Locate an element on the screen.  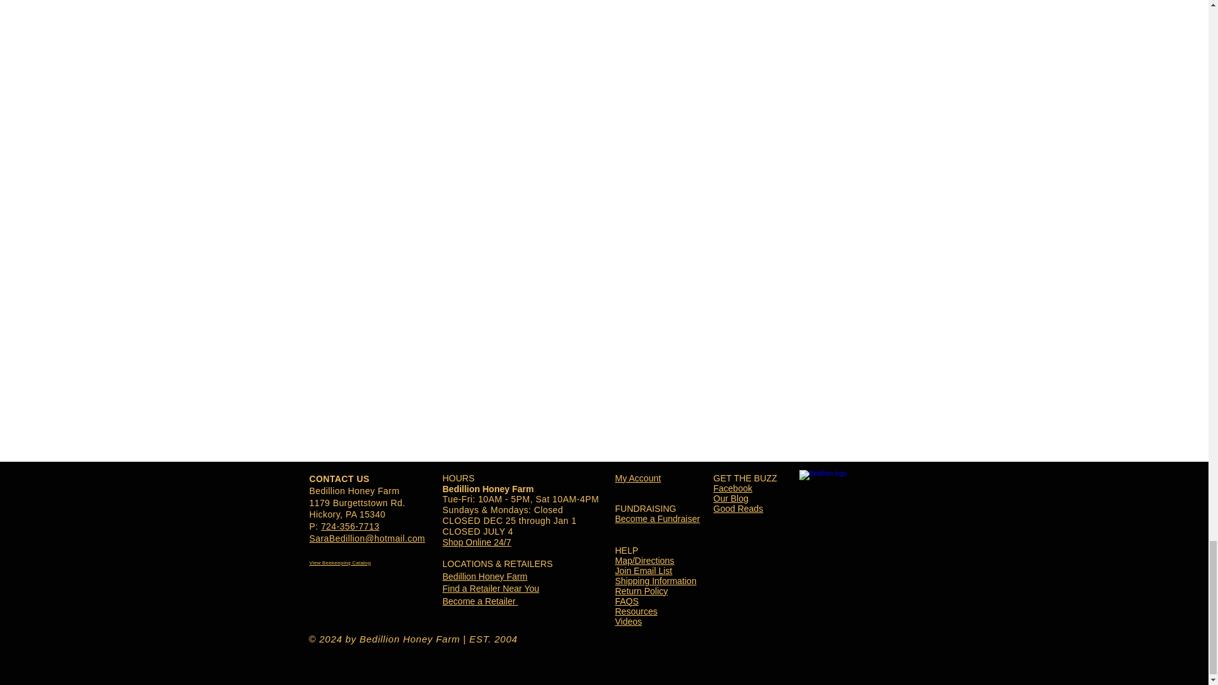
724-356-7713 is located at coordinates (350, 526).